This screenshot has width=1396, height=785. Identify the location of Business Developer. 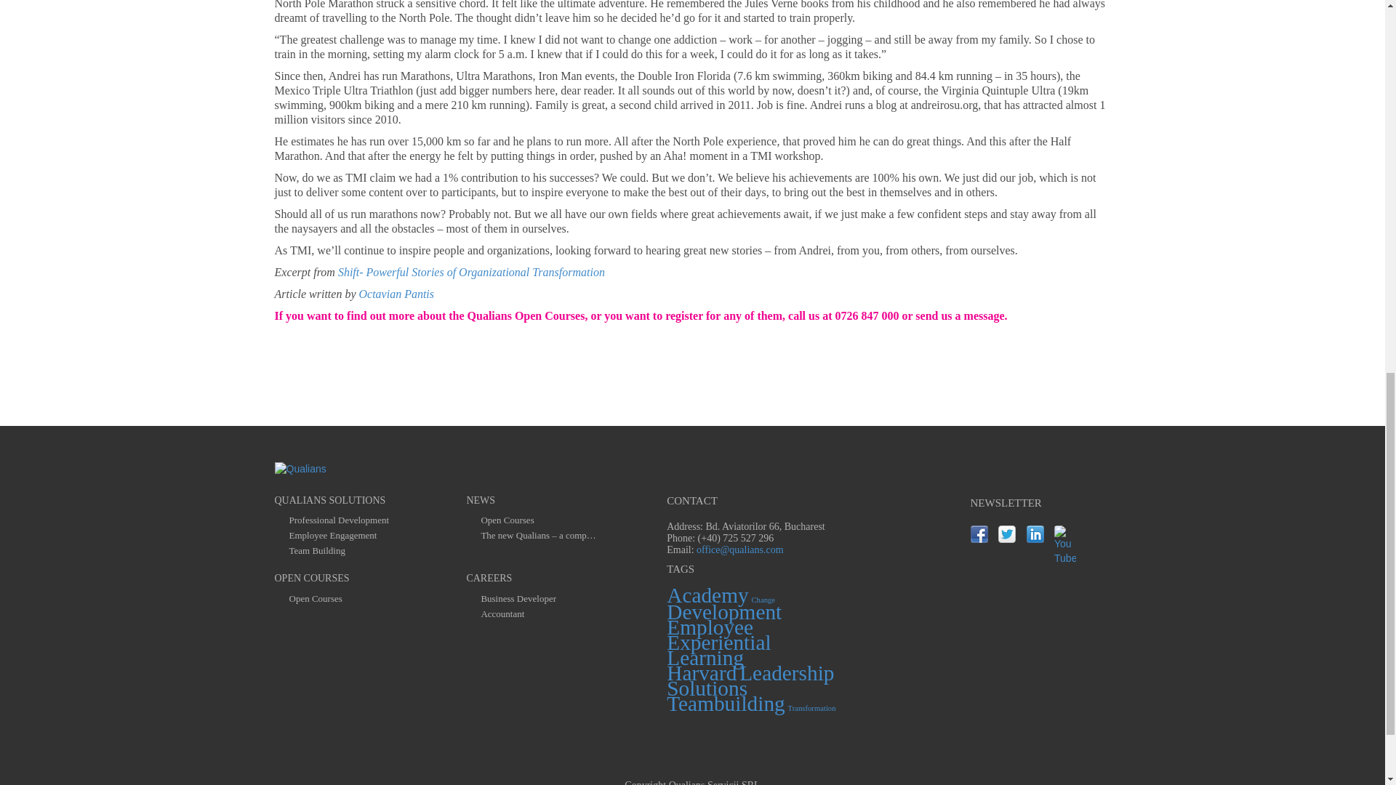
(518, 599).